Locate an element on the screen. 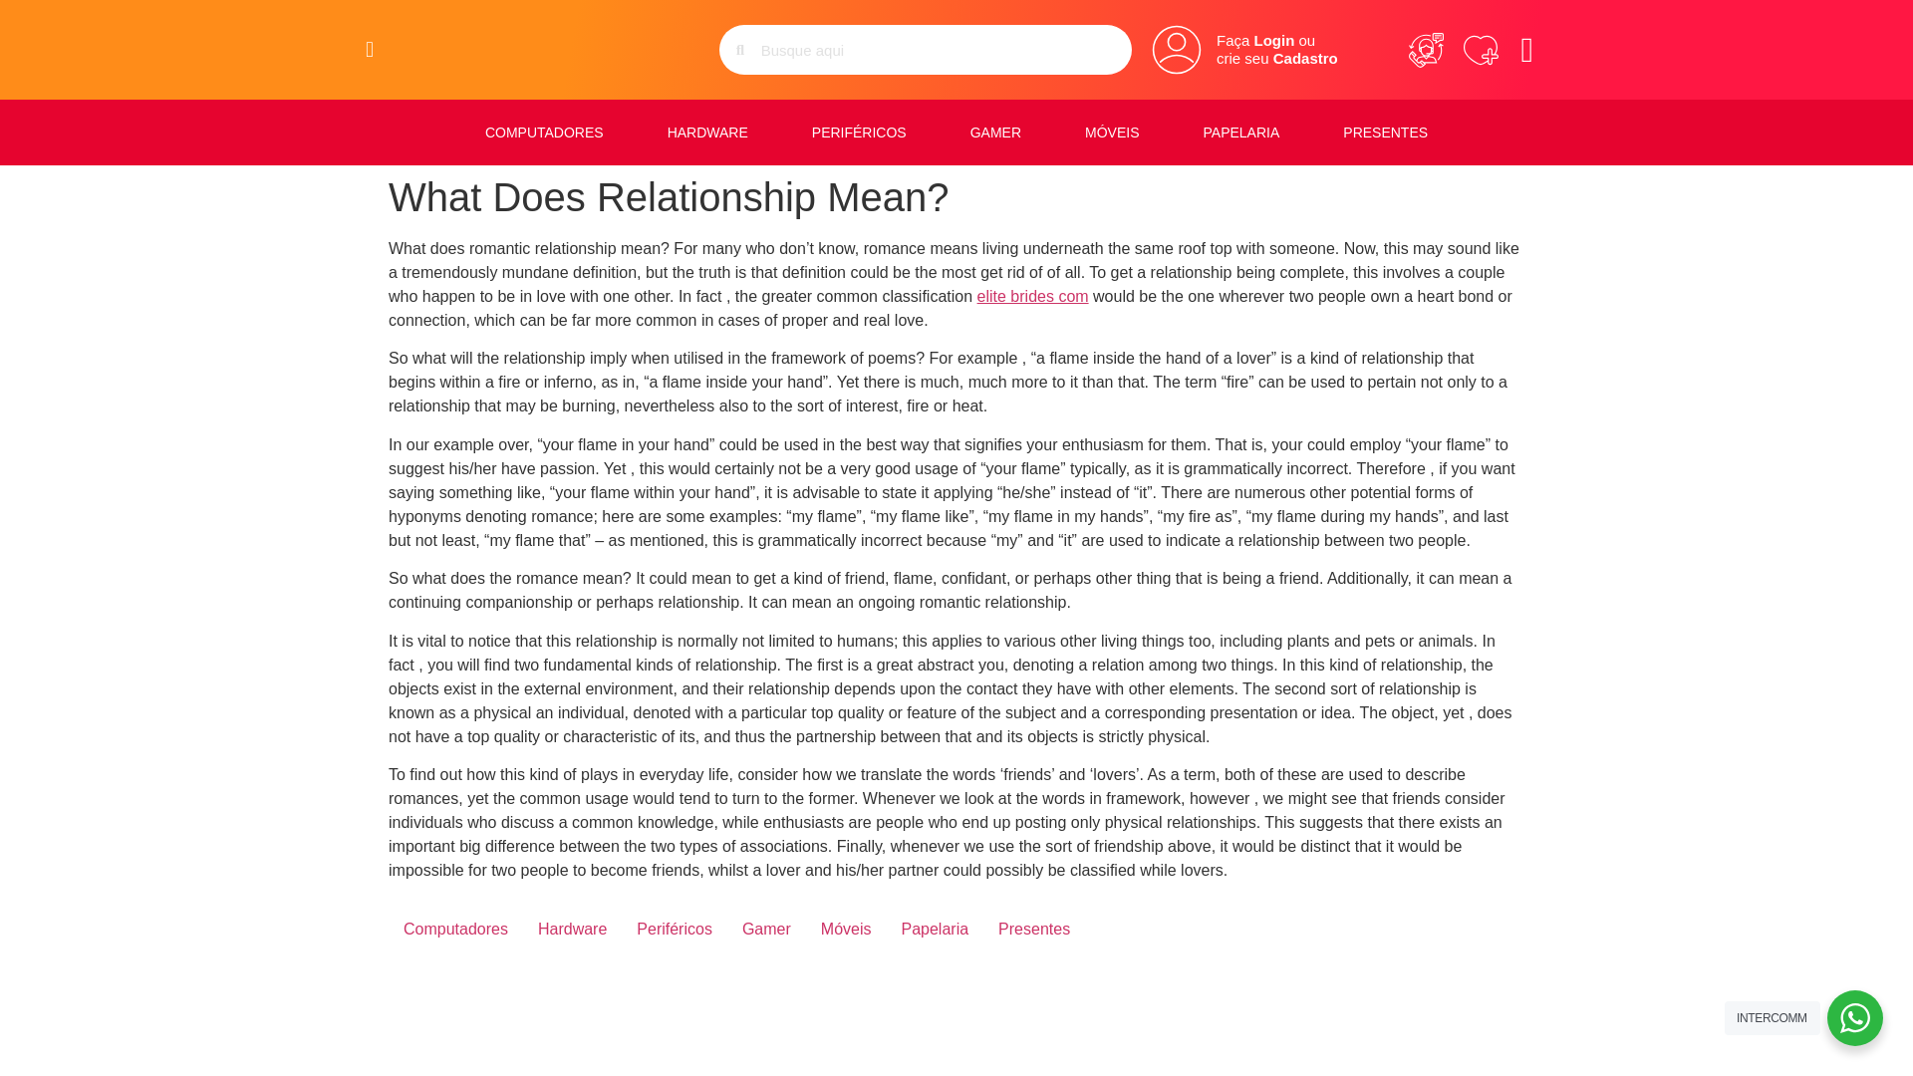 The image size is (1913, 1076). COMPUTADORES is located at coordinates (544, 132).